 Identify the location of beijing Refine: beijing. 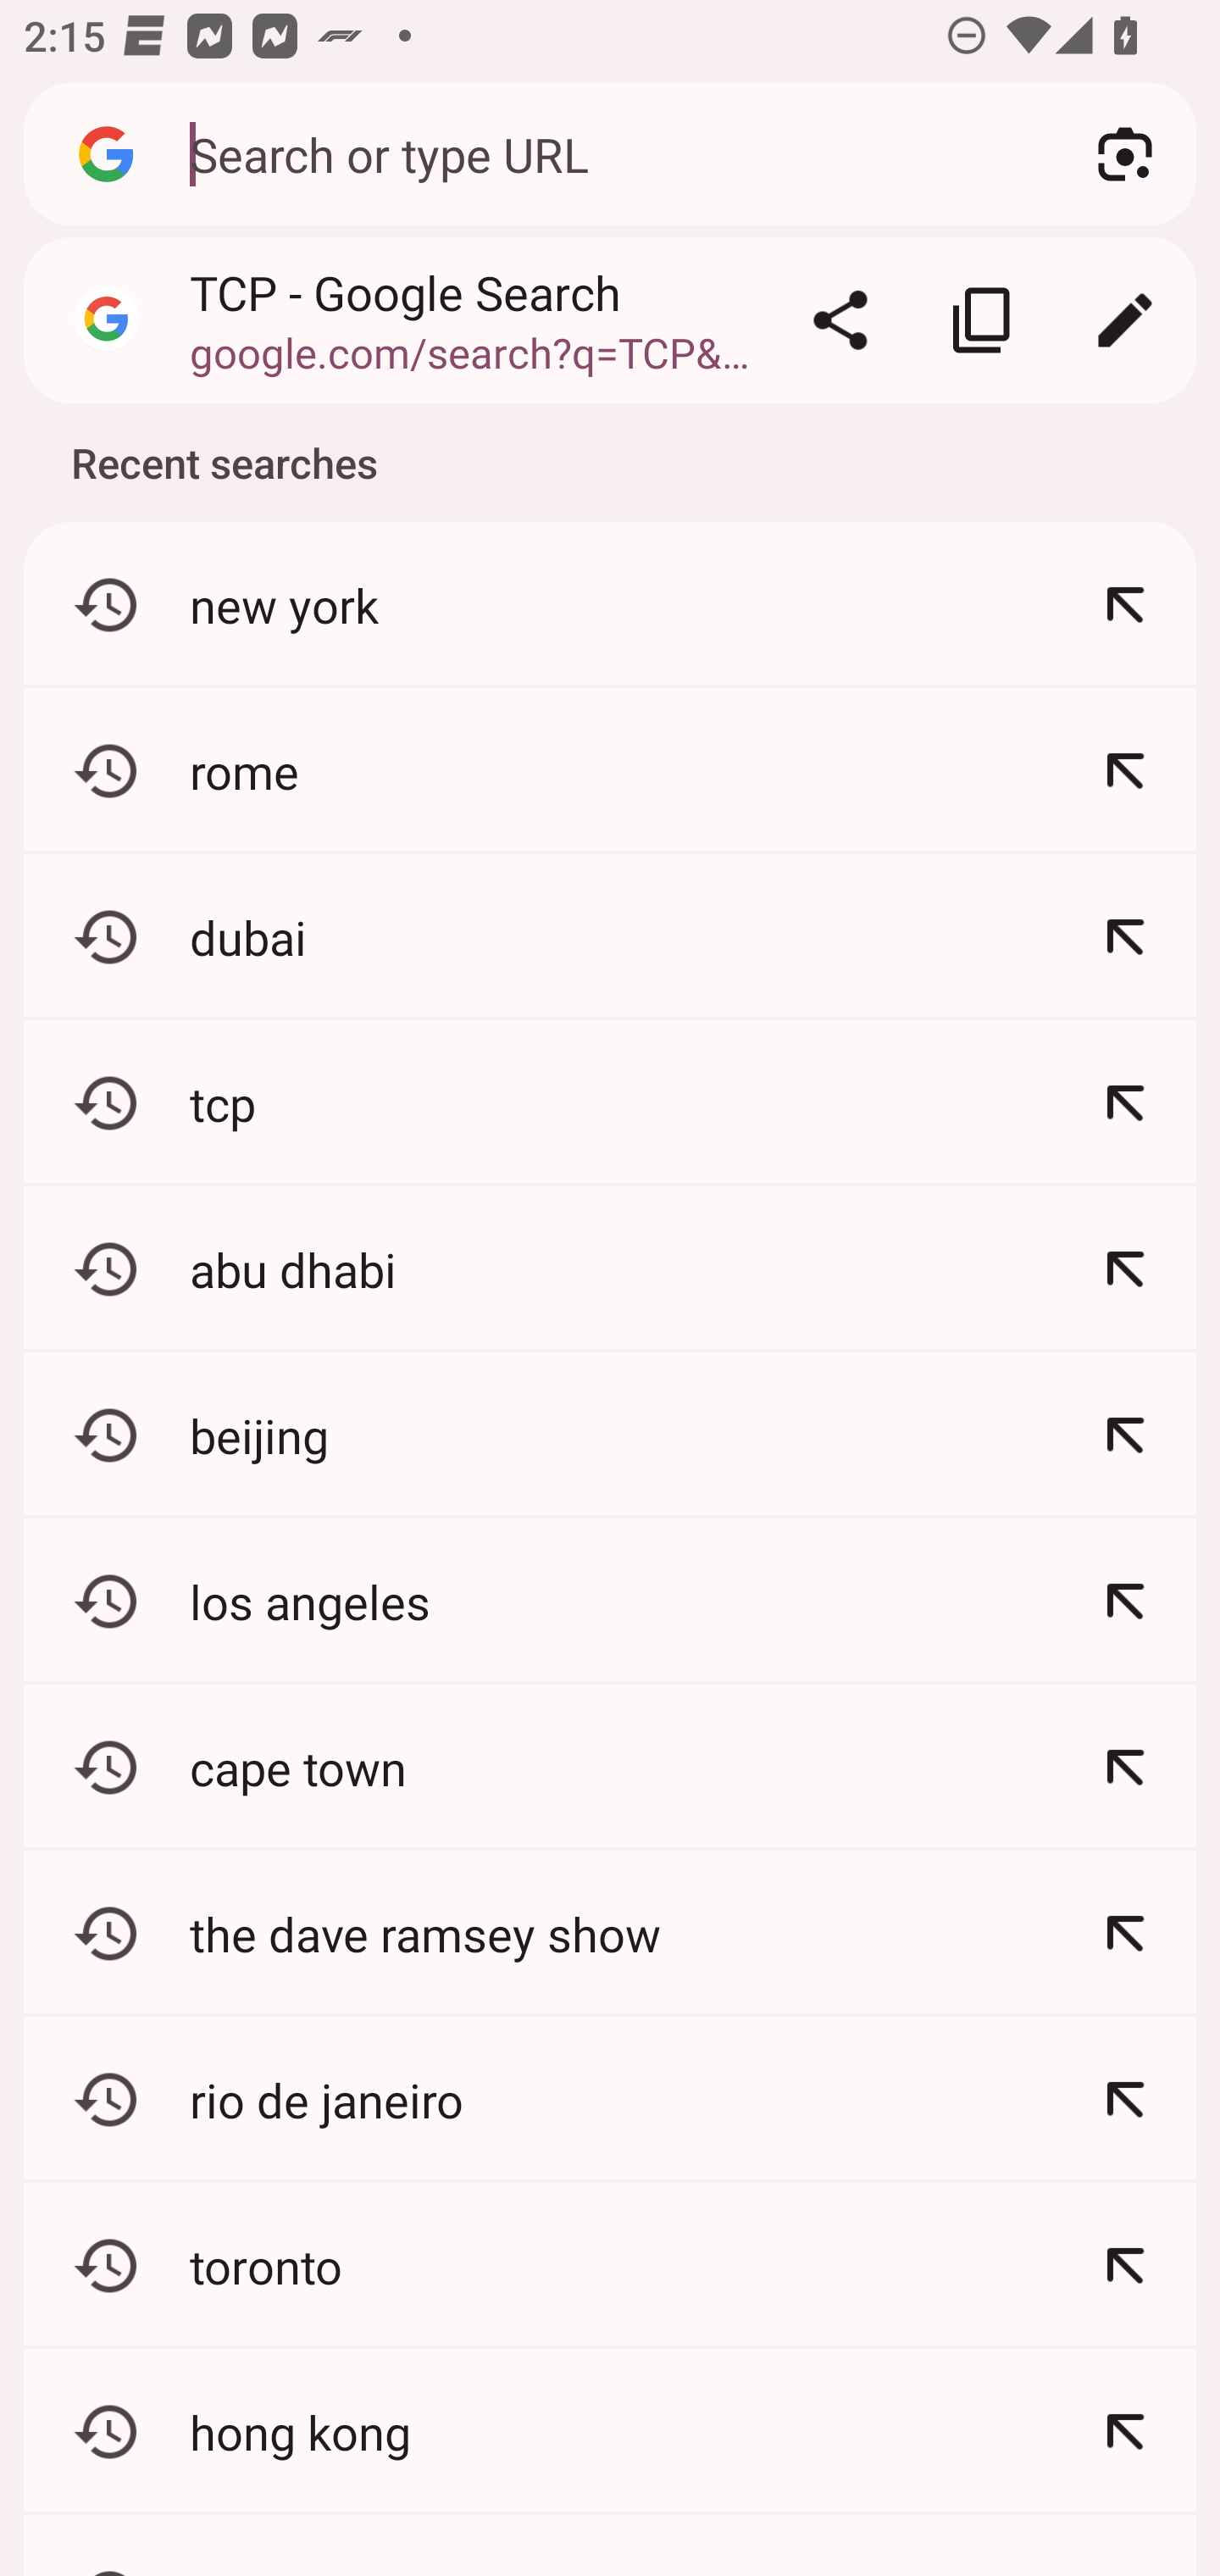
(610, 1435).